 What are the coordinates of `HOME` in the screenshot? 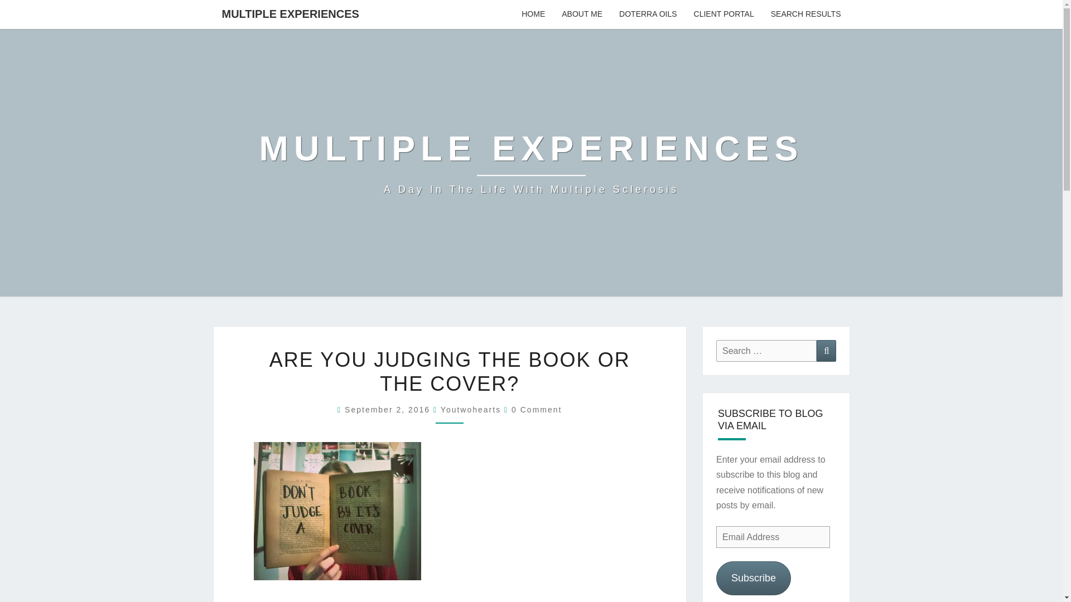 It's located at (533, 14).